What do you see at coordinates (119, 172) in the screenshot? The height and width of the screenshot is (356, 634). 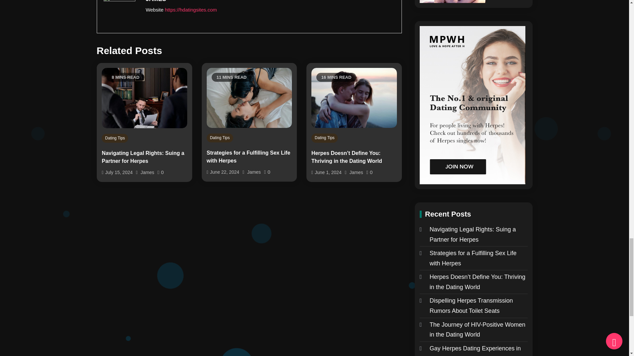 I see `July 15, 2024` at bounding box center [119, 172].